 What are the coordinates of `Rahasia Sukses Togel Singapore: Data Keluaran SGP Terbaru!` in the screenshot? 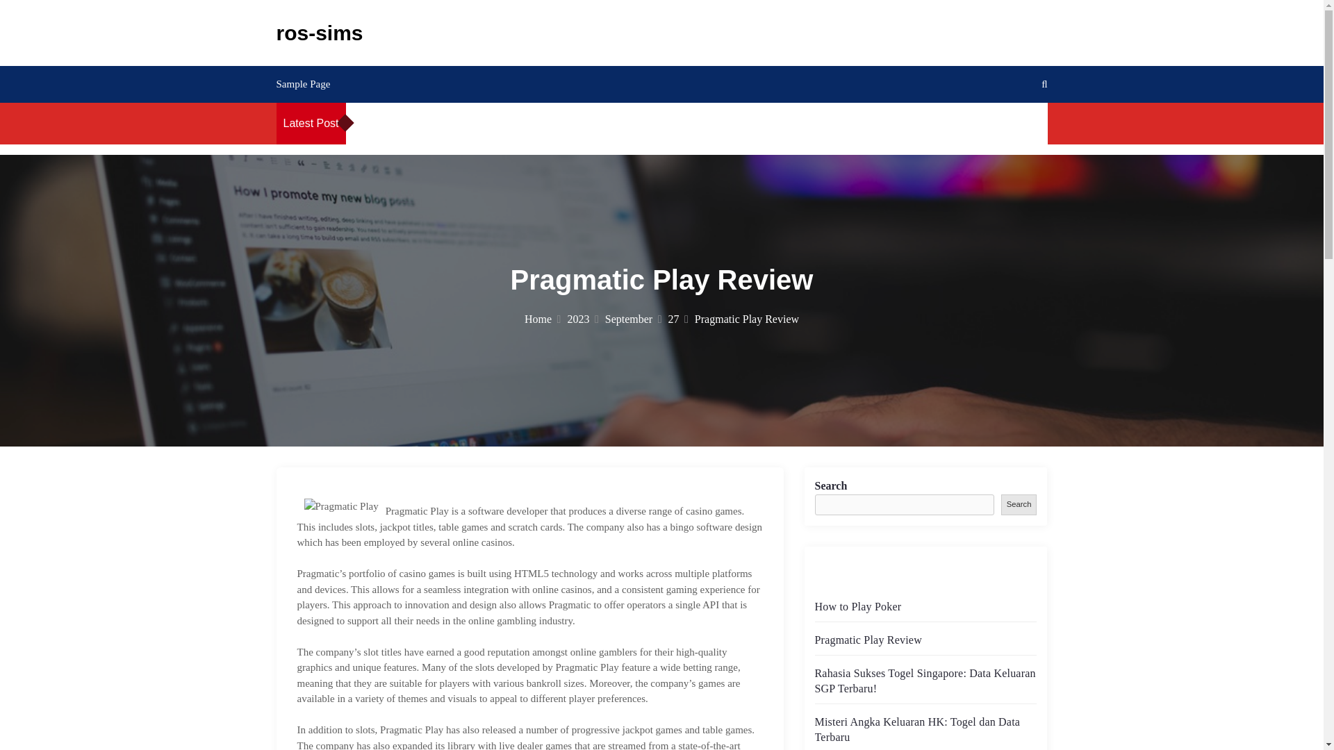 It's located at (924, 681).